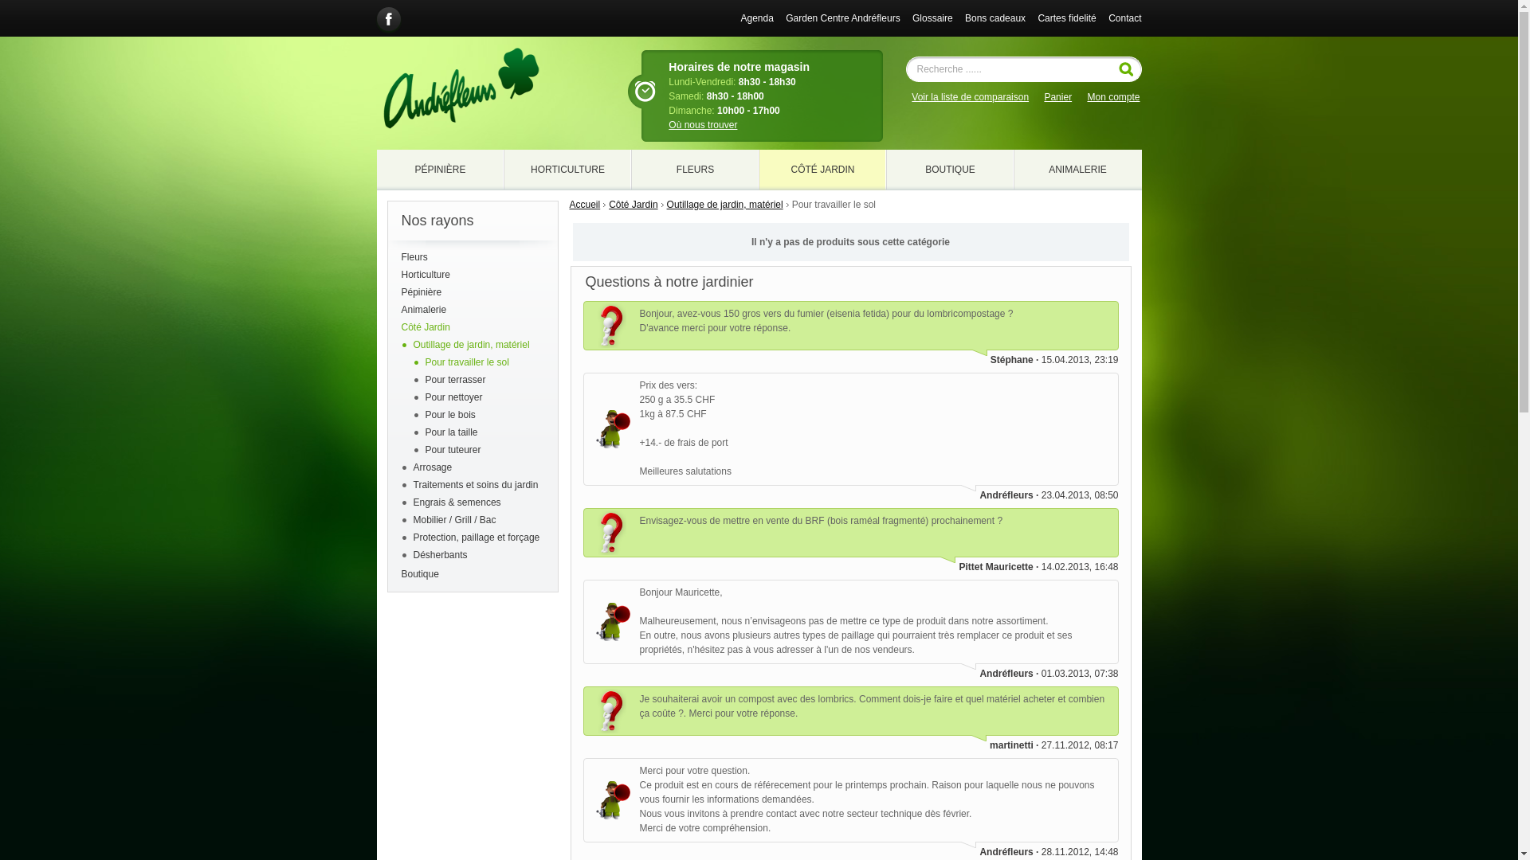  What do you see at coordinates (473, 275) in the screenshot?
I see `Horticulture` at bounding box center [473, 275].